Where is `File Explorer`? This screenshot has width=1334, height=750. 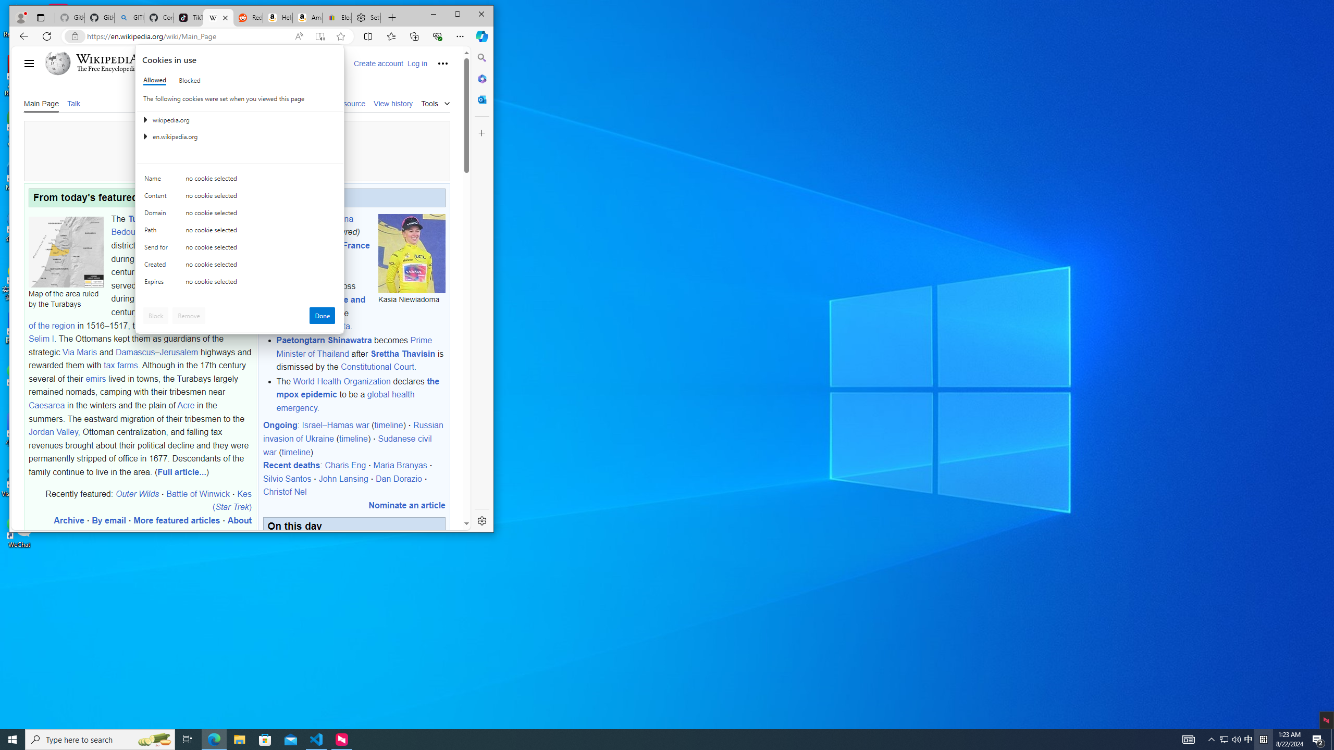 File Explorer is located at coordinates (239, 740).